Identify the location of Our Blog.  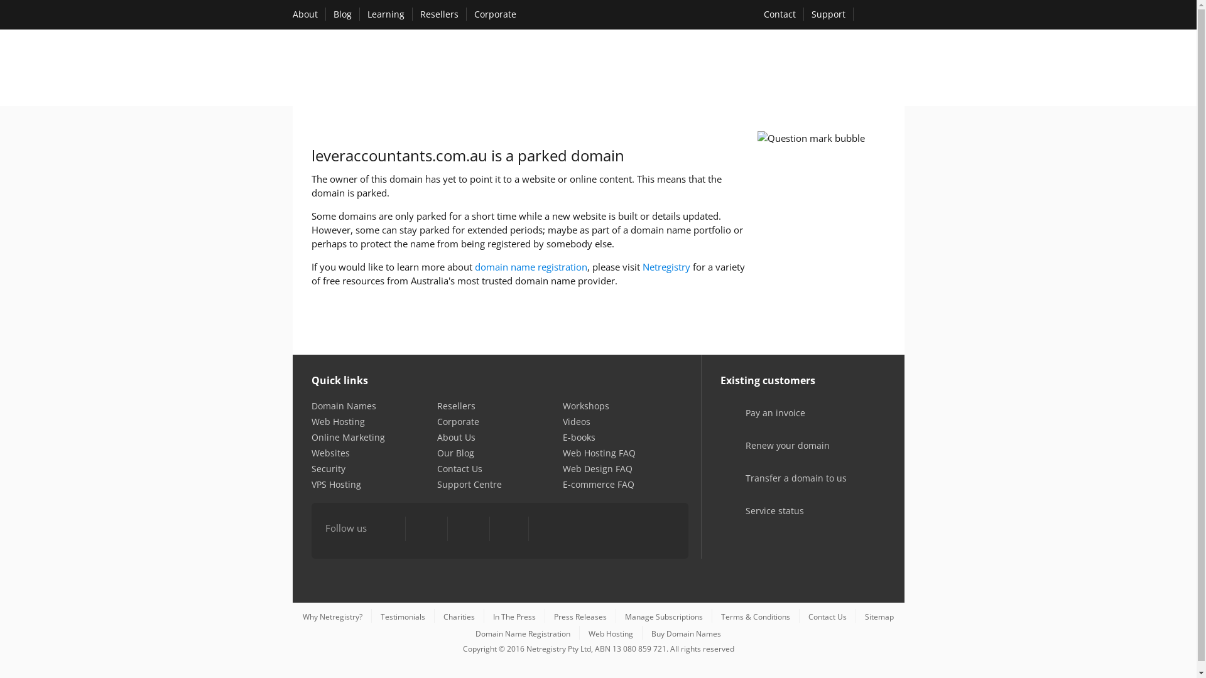
(456, 453).